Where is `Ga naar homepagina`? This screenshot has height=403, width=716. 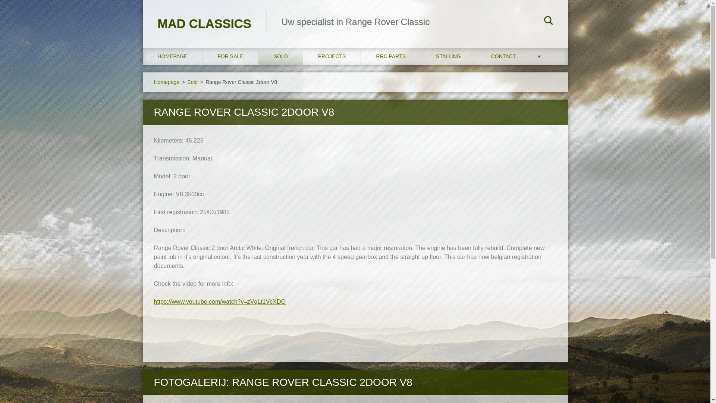 Ga naar homepagina is located at coordinates (204, 16).